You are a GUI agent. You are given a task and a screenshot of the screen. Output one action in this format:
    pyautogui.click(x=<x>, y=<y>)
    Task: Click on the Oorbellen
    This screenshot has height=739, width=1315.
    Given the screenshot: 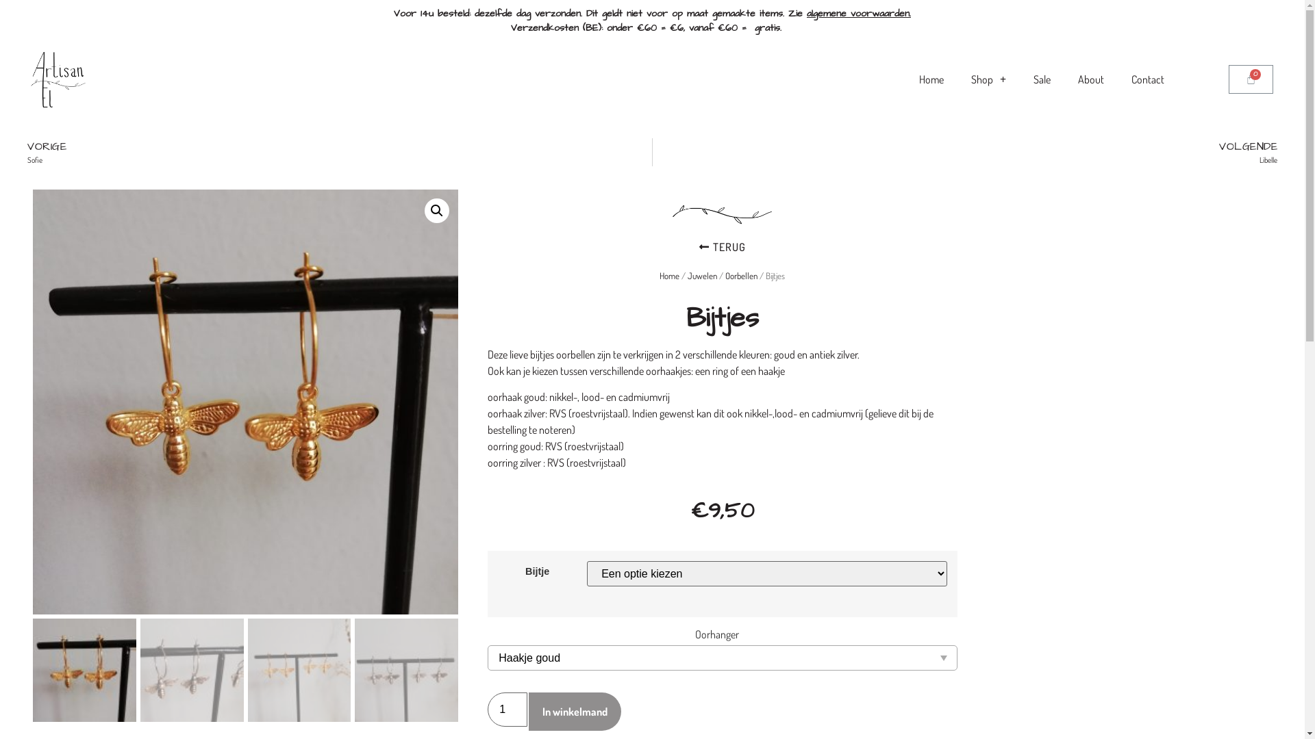 What is the action you would take?
    pyautogui.click(x=741, y=276)
    